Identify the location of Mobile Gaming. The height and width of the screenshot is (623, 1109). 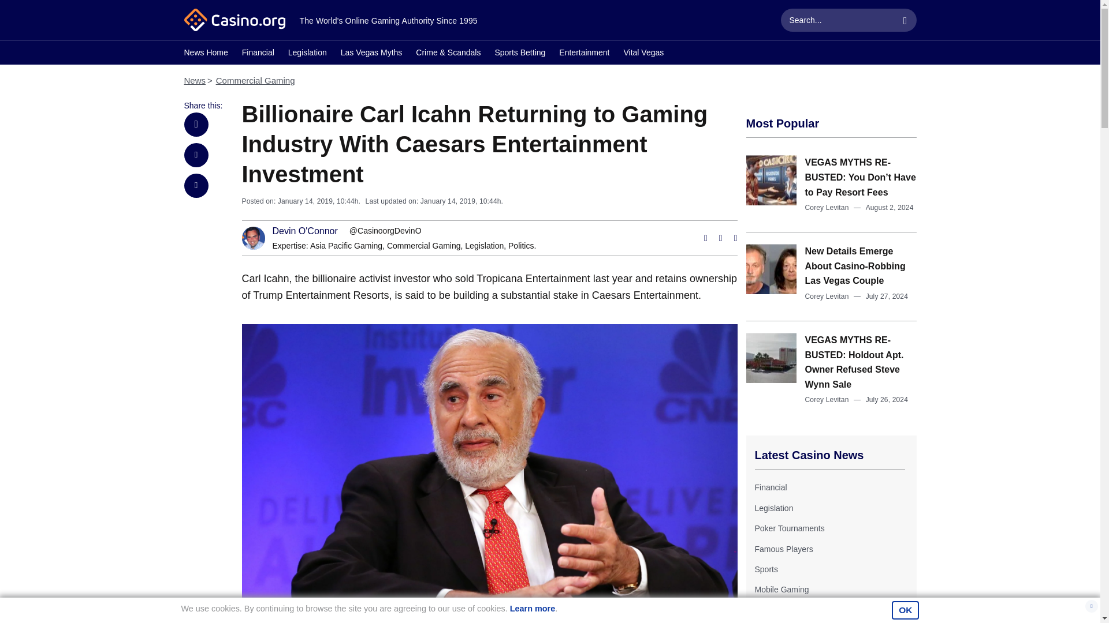
(781, 590).